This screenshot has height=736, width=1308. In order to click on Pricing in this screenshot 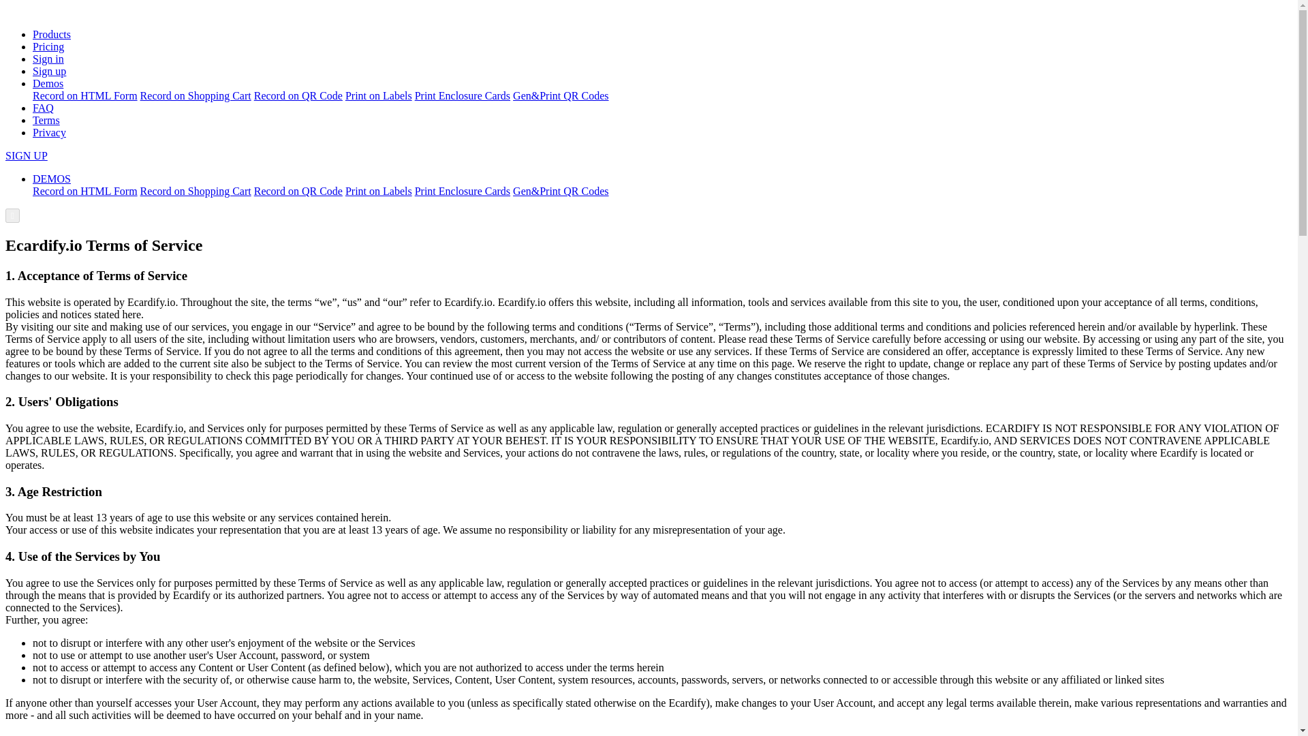, I will do `click(48, 46)`.